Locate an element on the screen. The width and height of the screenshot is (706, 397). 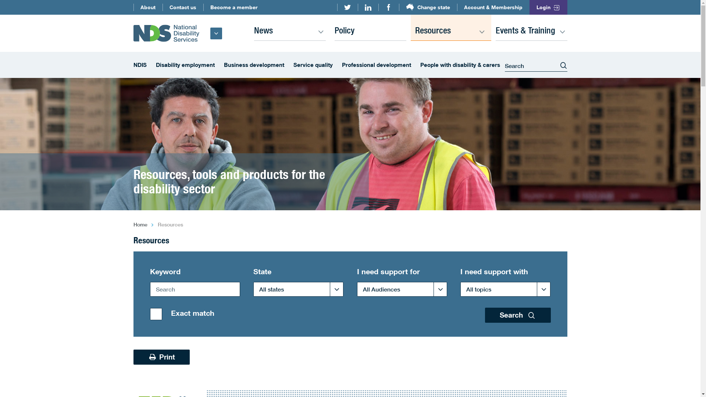
LinkedIn is located at coordinates (368, 7).